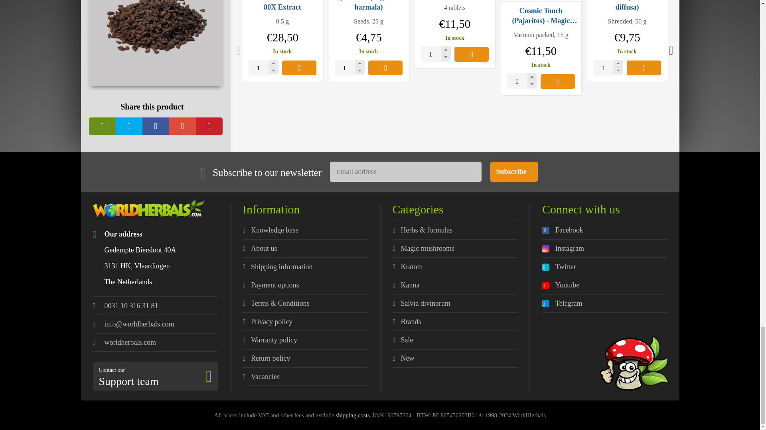 This screenshot has width=766, height=430. Describe the element at coordinates (349, 68) in the screenshot. I see `1` at that location.